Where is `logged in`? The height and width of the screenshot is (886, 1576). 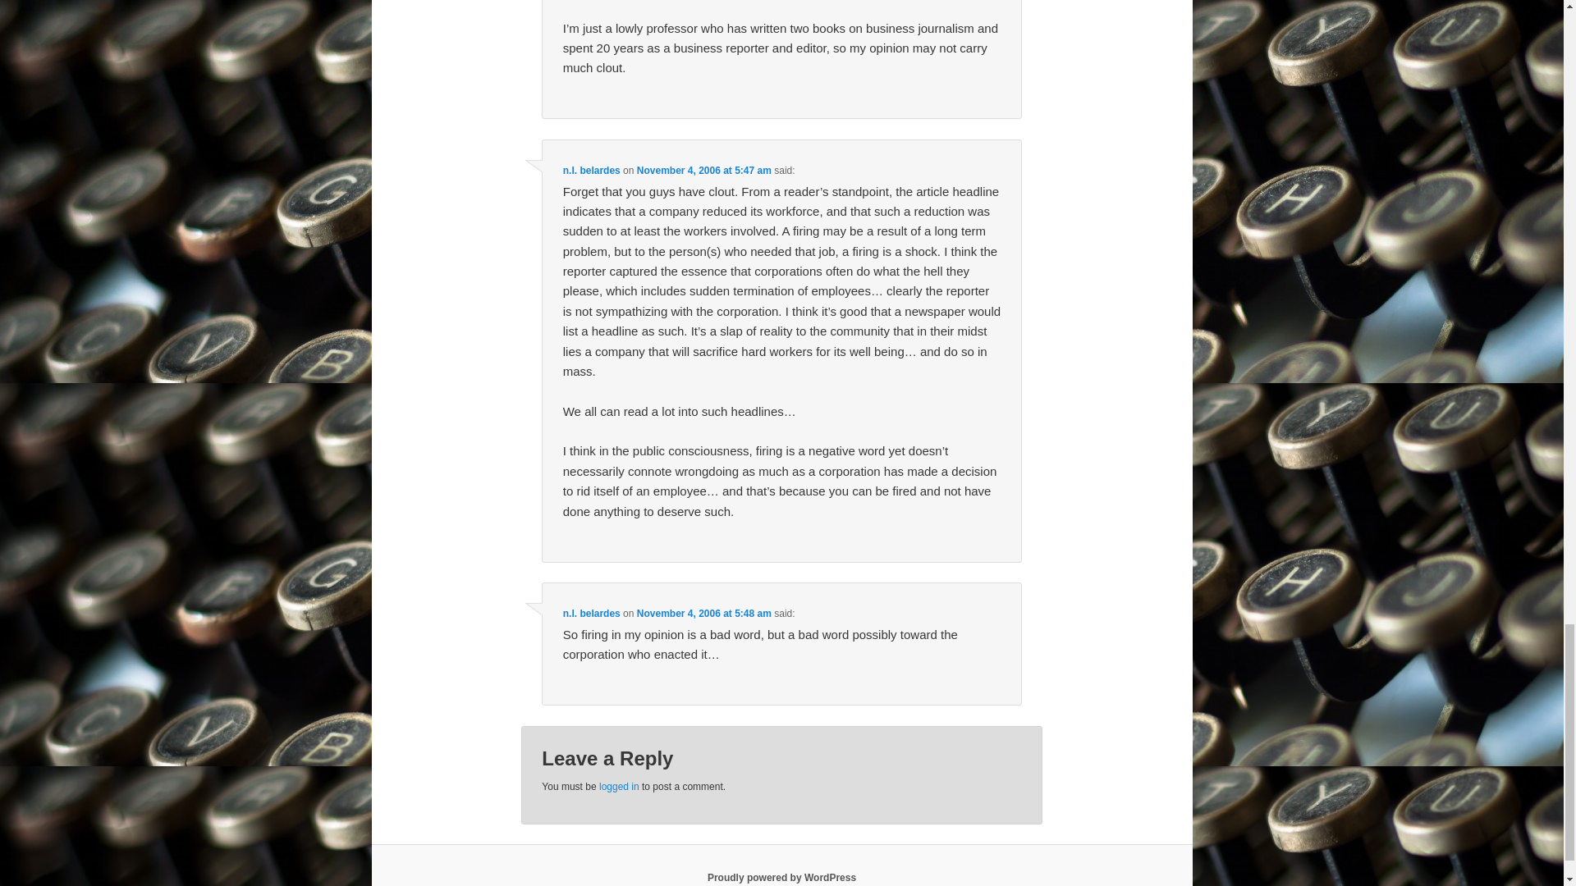
logged in is located at coordinates (619, 786).